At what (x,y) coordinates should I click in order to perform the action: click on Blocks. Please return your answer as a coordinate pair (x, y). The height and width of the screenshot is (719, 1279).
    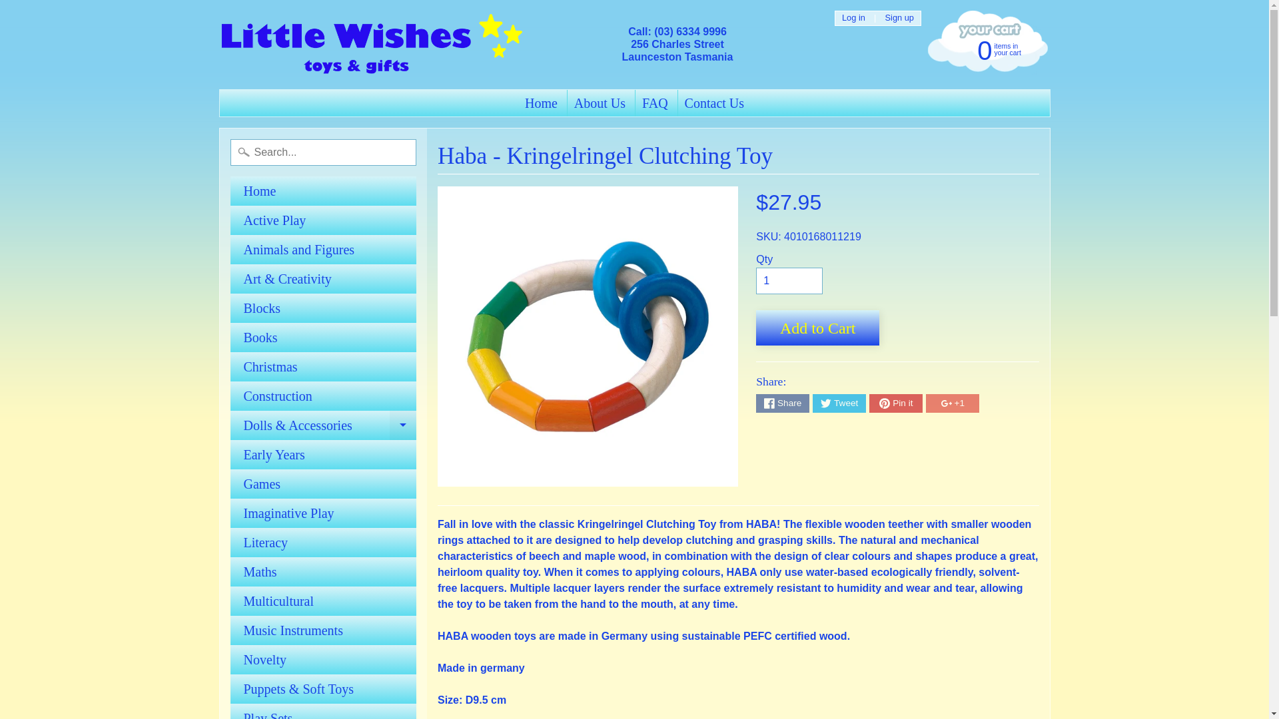
    Looking at the image, I should click on (323, 308).